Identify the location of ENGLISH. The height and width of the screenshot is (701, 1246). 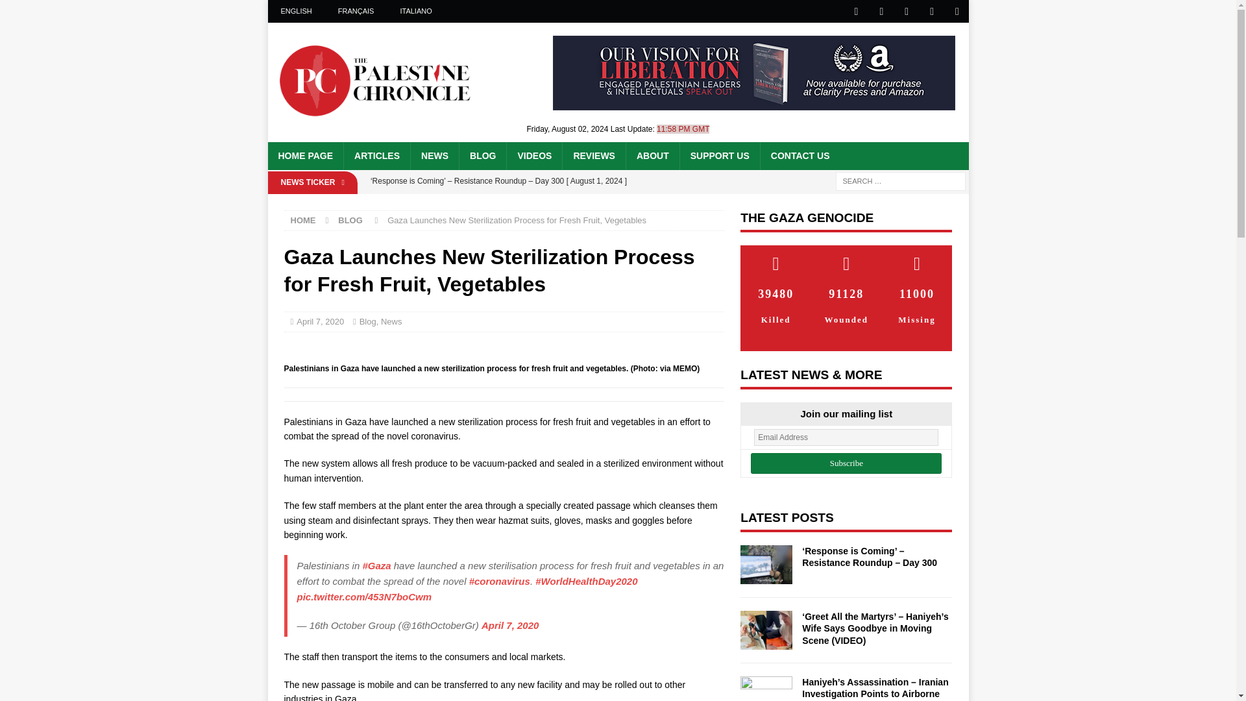
(296, 11).